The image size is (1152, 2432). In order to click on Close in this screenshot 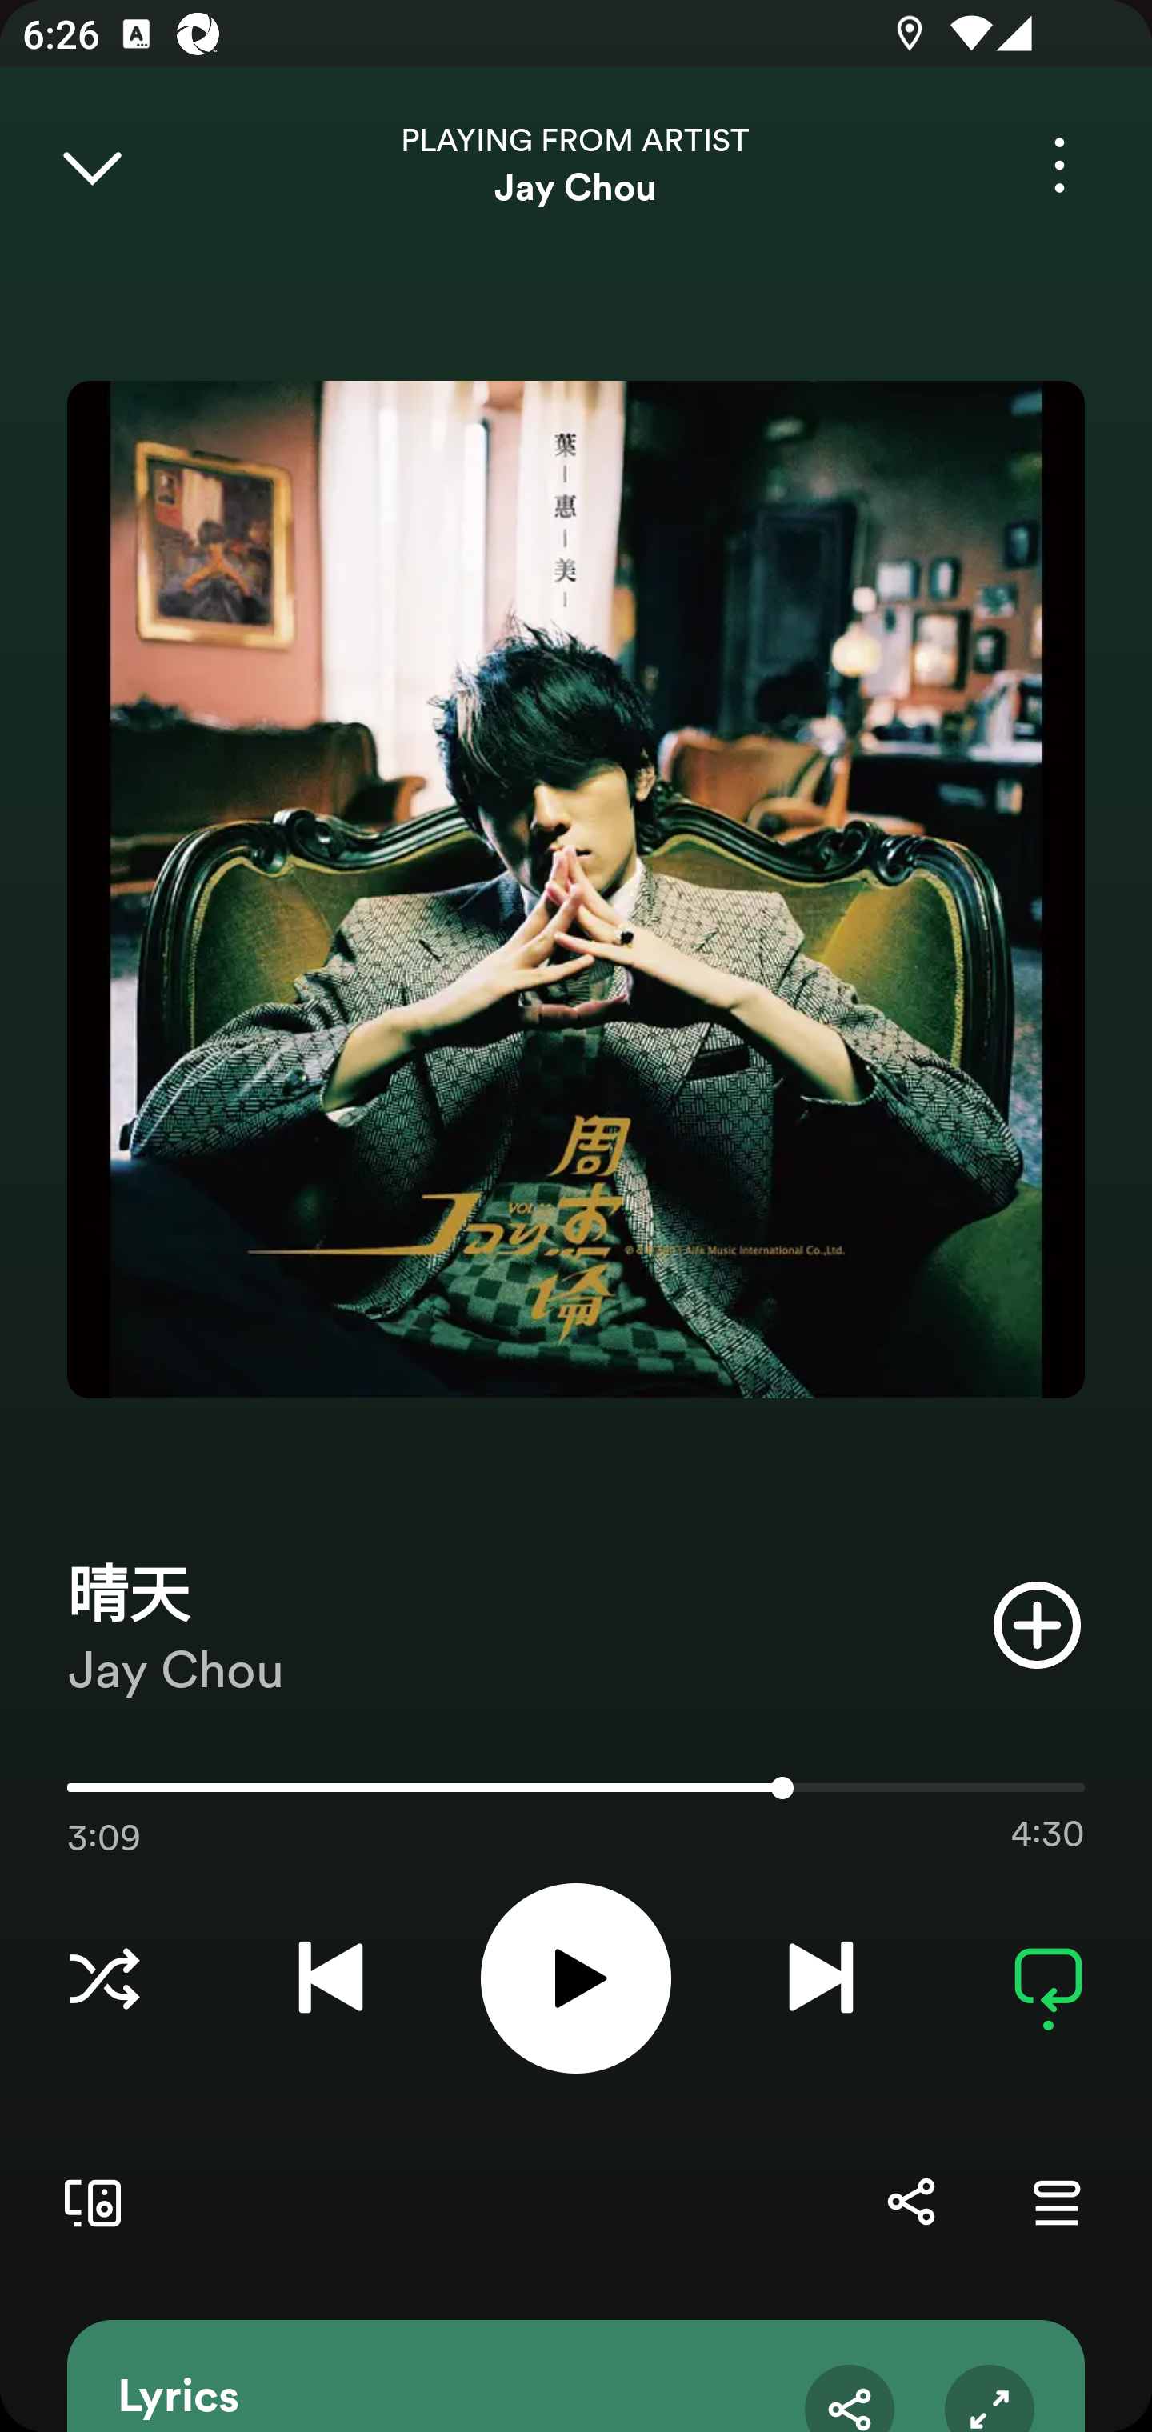, I will do `click(91, 165)`.